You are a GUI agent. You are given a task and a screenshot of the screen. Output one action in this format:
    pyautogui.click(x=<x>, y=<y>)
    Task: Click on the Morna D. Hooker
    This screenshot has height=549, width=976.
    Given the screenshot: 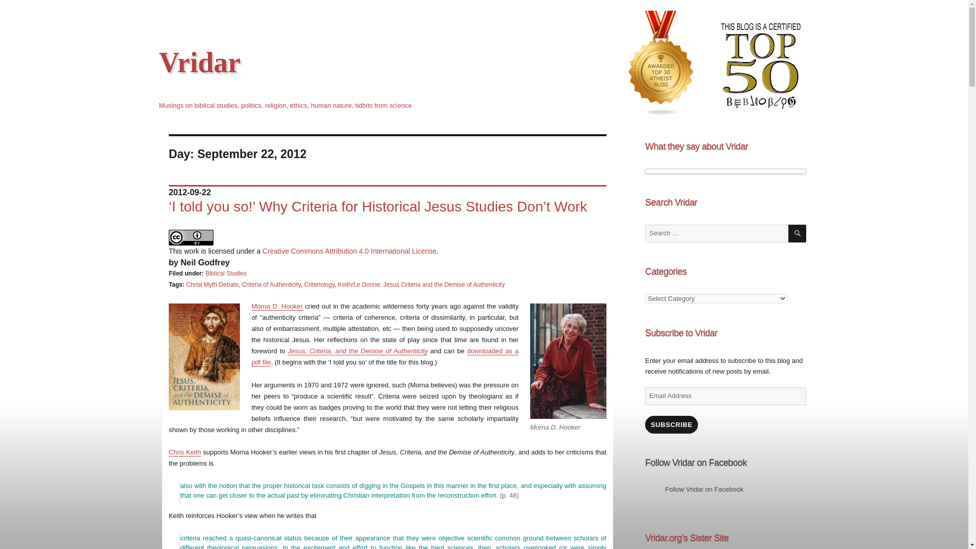 What is the action you would take?
    pyautogui.click(x=277, y=306)
    